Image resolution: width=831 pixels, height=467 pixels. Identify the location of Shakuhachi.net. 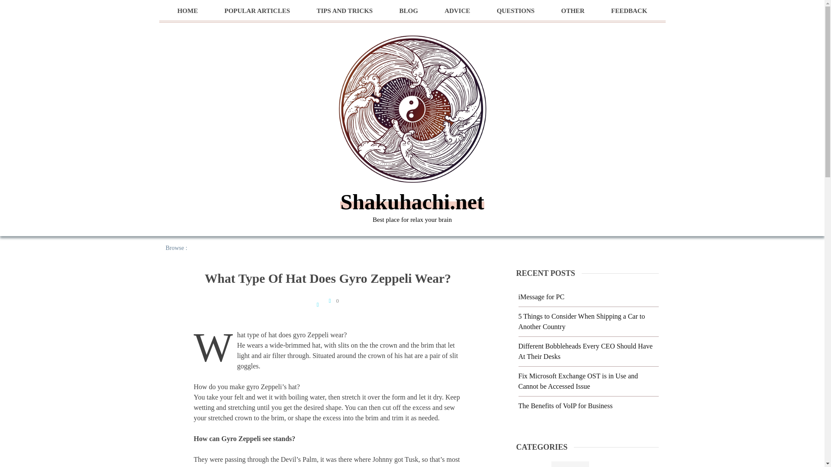
(412, 202).